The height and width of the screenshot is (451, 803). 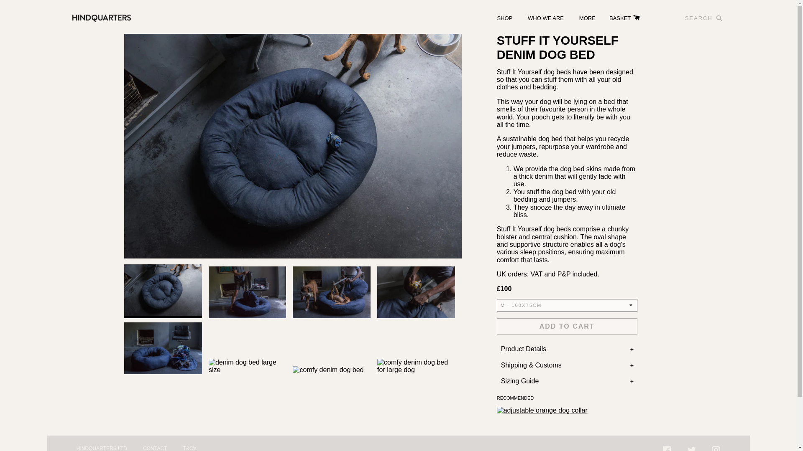 What do you see at coordinates (567, 327) in the screenshot?
I see `ADD TO CART` at bounding box center [567, 327].